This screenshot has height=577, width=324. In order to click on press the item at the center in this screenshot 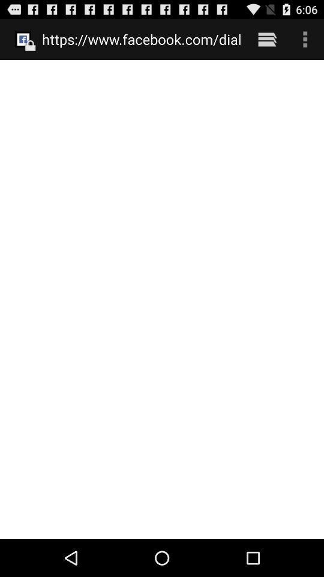, I will do `click(162, 299)`.